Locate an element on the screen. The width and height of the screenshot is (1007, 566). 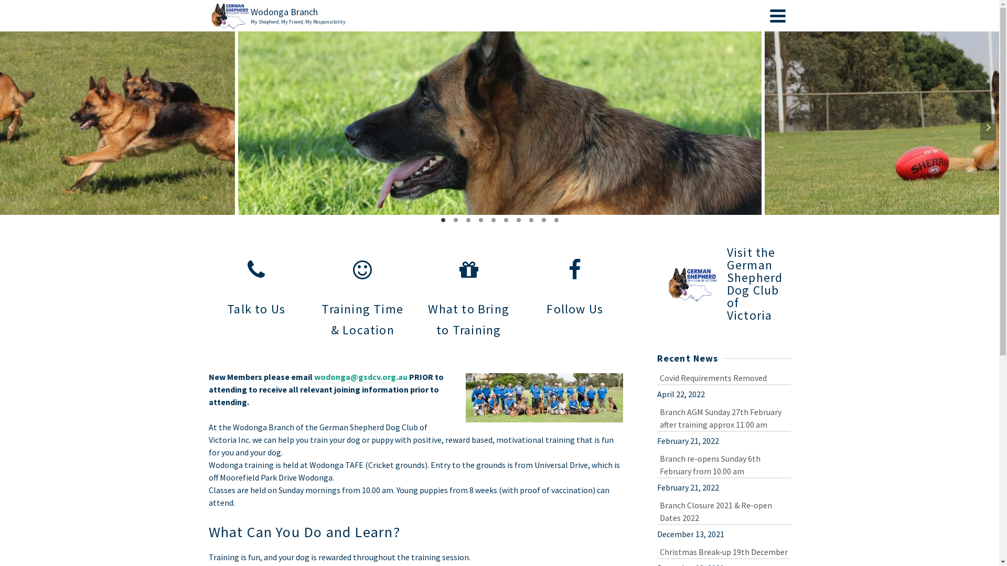
Training Time & Location is located at coordinates (363, 293).